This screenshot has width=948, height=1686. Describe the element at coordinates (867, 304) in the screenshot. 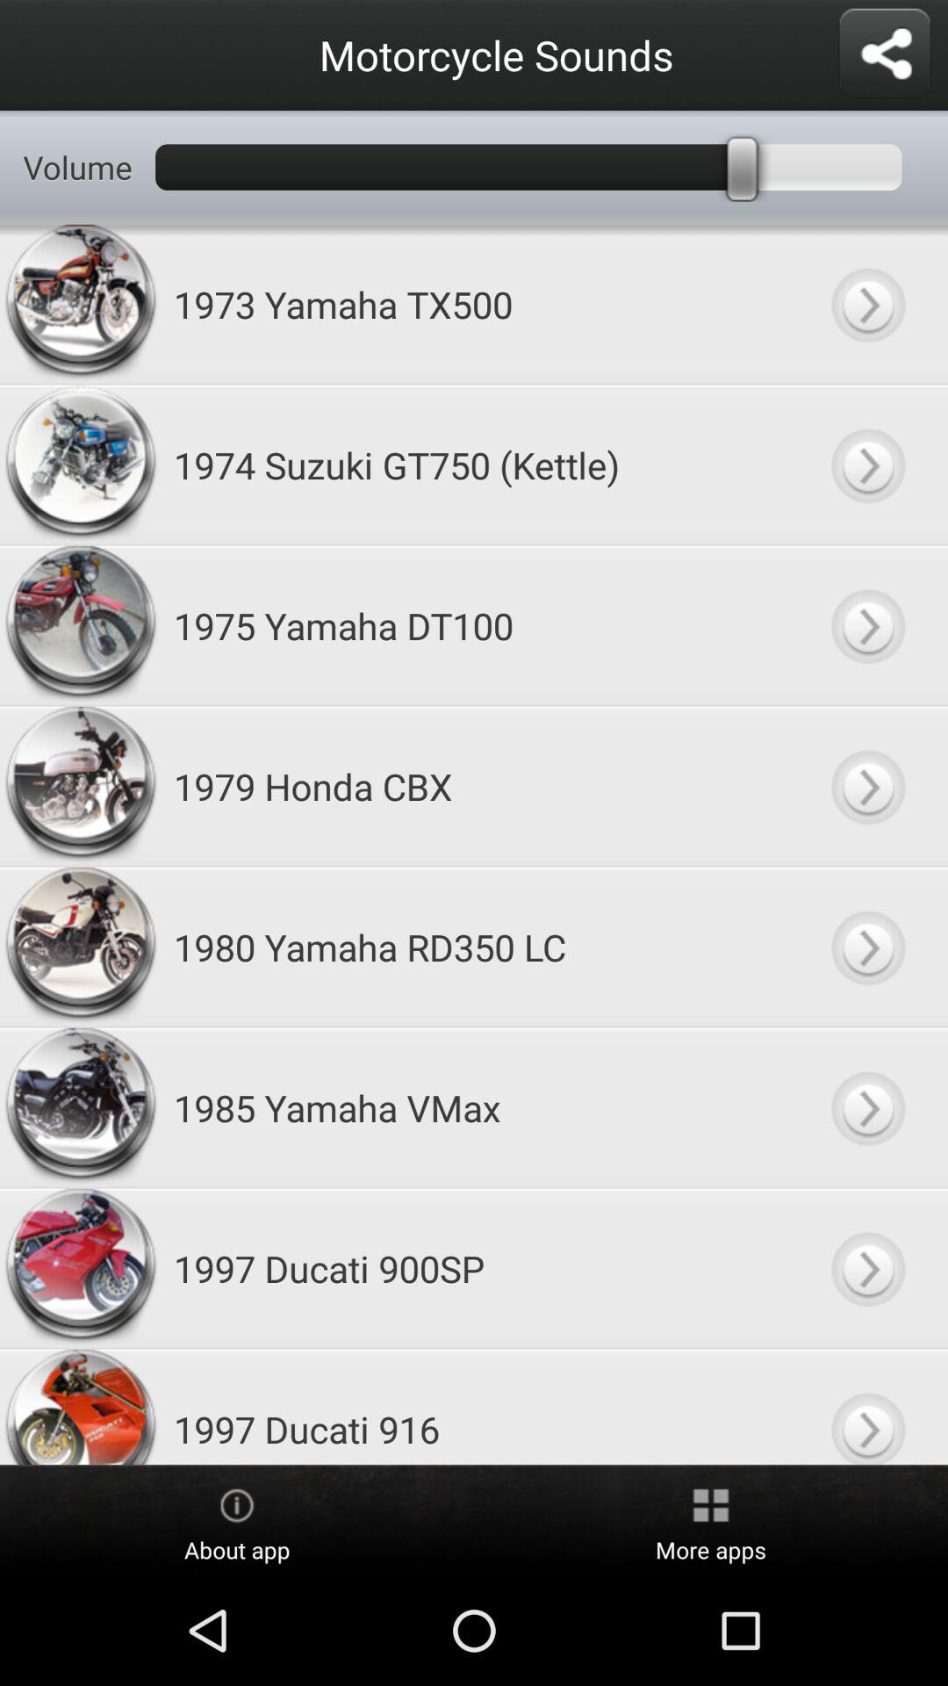

I see `listen to this motorcycle` at that location.